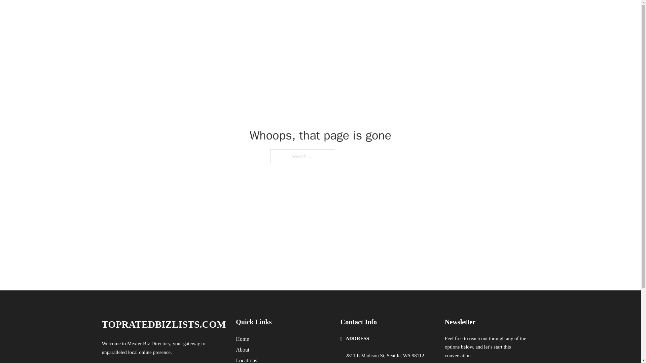 The width and height of the screenshot is (646, 363). What do you see at coordinates (242, 350) in the screenshot?
I see `About` at bounding box center [242, 350].